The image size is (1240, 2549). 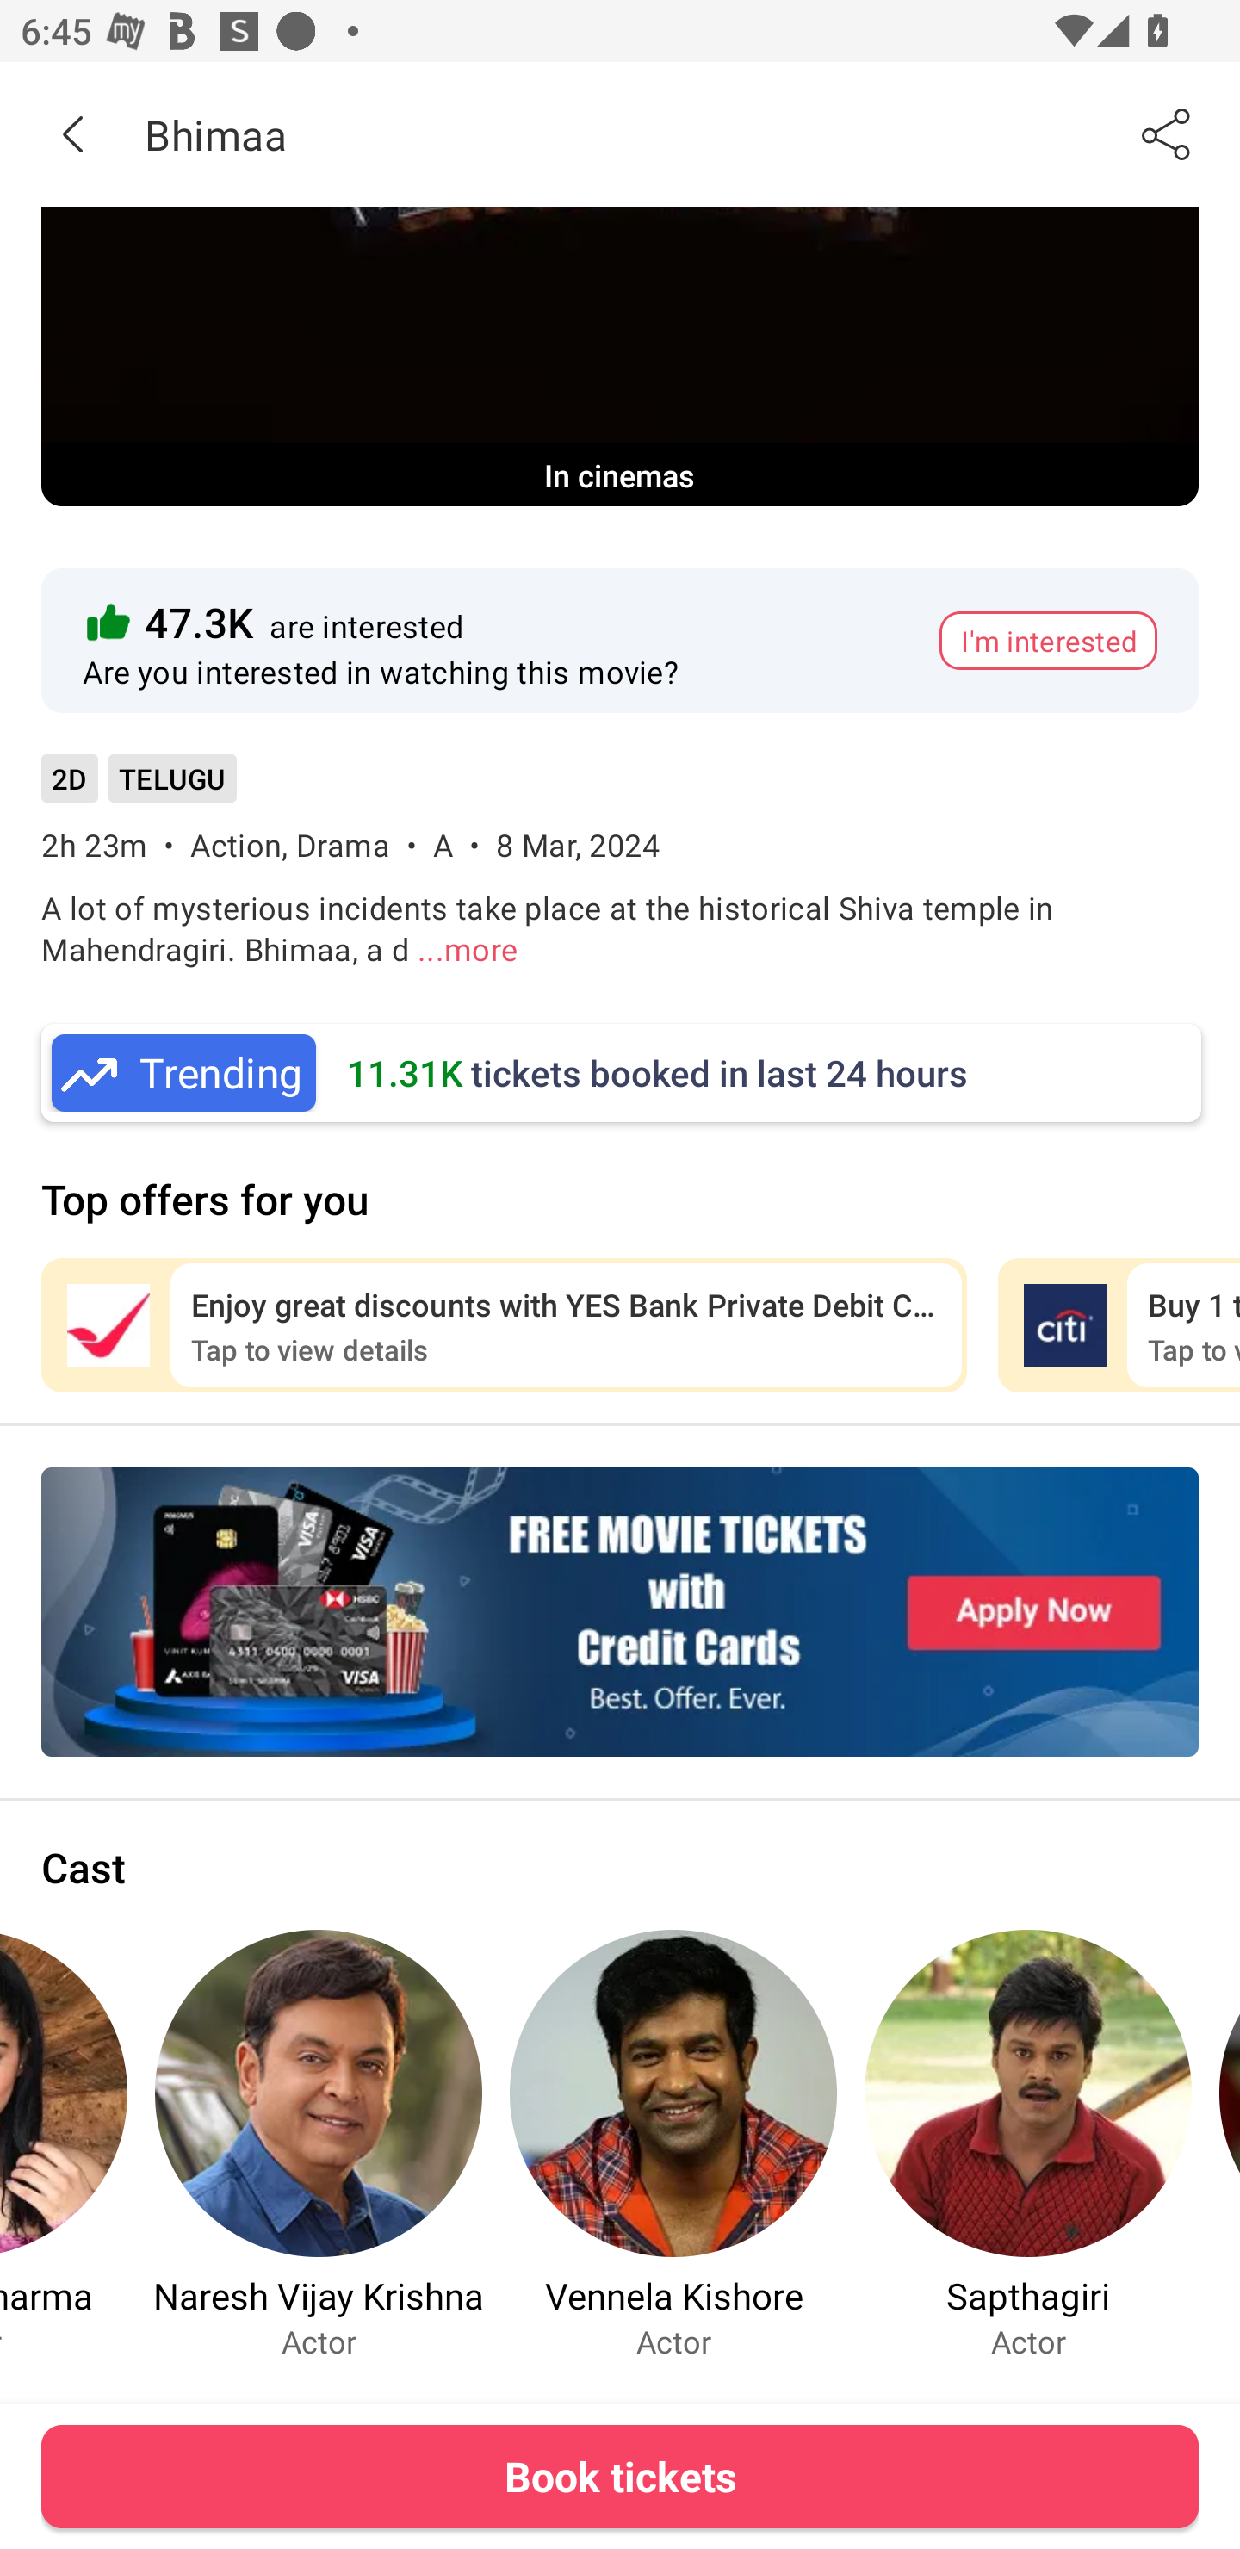 What do you see at coordinates (1048, 641) in the screenshot?
I see `I'm interested` at bounding box center [1048, 641].